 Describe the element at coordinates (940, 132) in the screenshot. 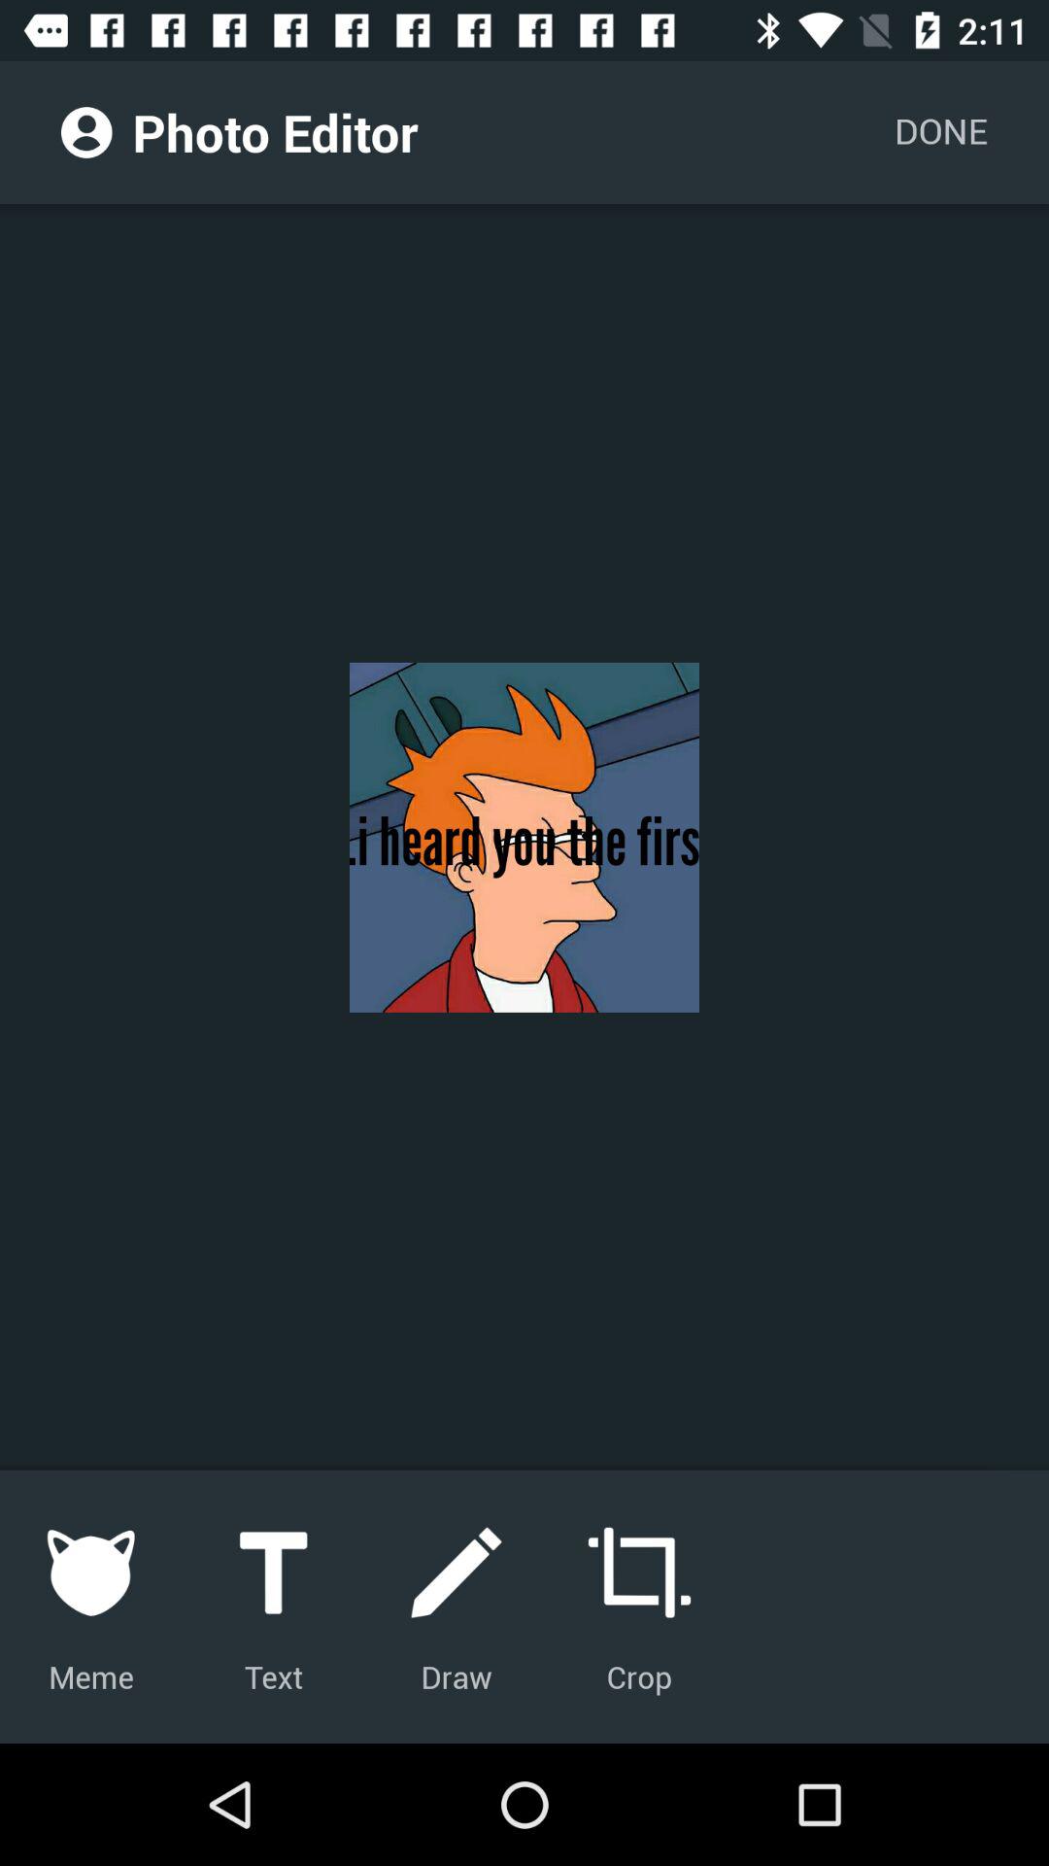

I see `tap done` at that location.